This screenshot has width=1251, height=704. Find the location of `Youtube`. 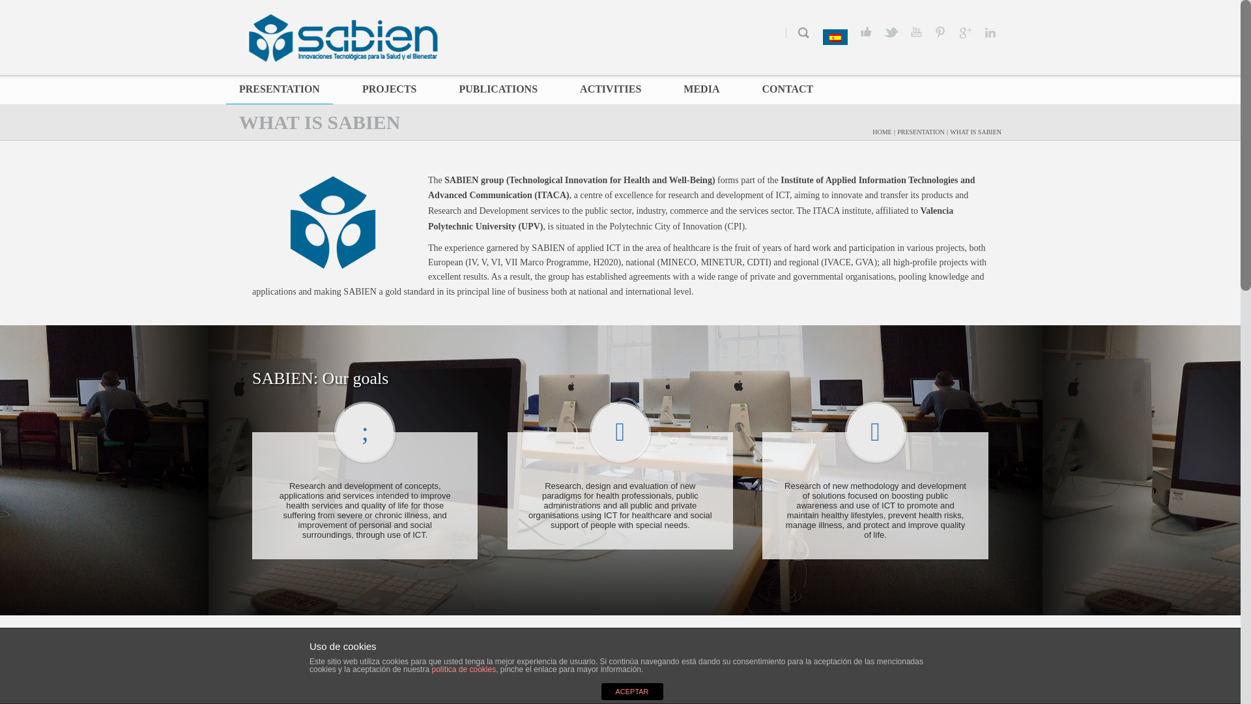

Youtube is located at coordinates (915, 32).